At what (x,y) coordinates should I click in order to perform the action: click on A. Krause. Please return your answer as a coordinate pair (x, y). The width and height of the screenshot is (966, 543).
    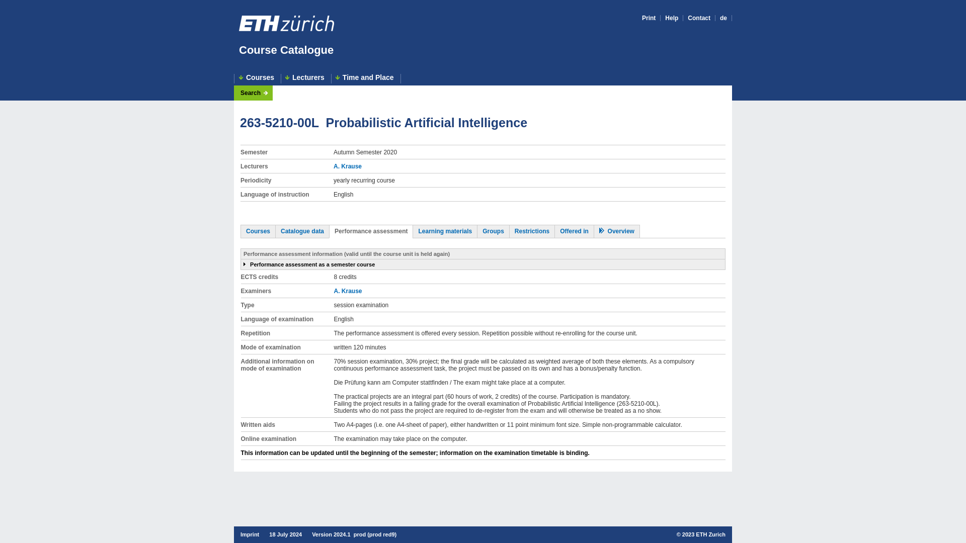
    Looking at the image, I should click on (347, 166).